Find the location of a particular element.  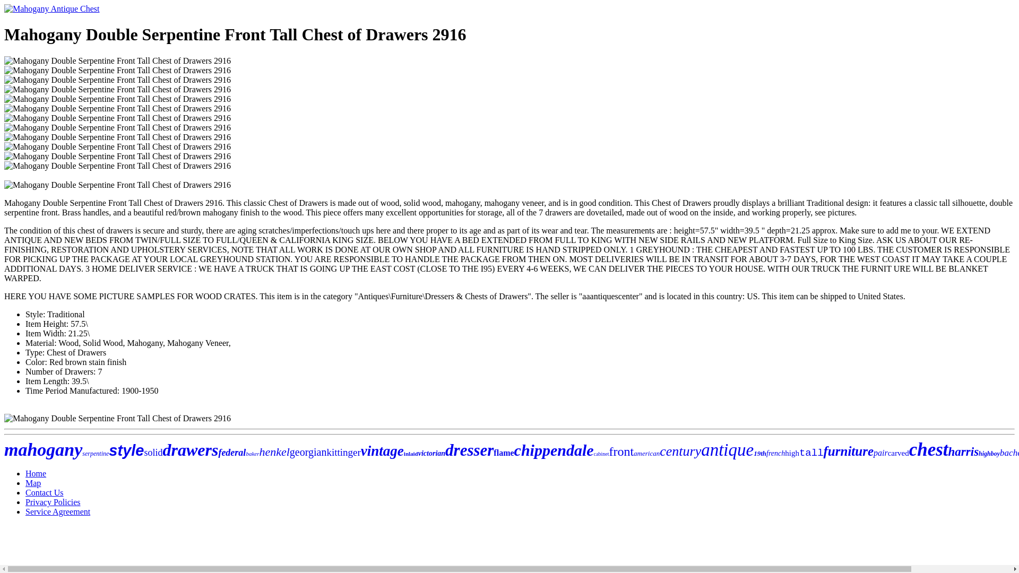

federal is located at coordinates (231, 452).